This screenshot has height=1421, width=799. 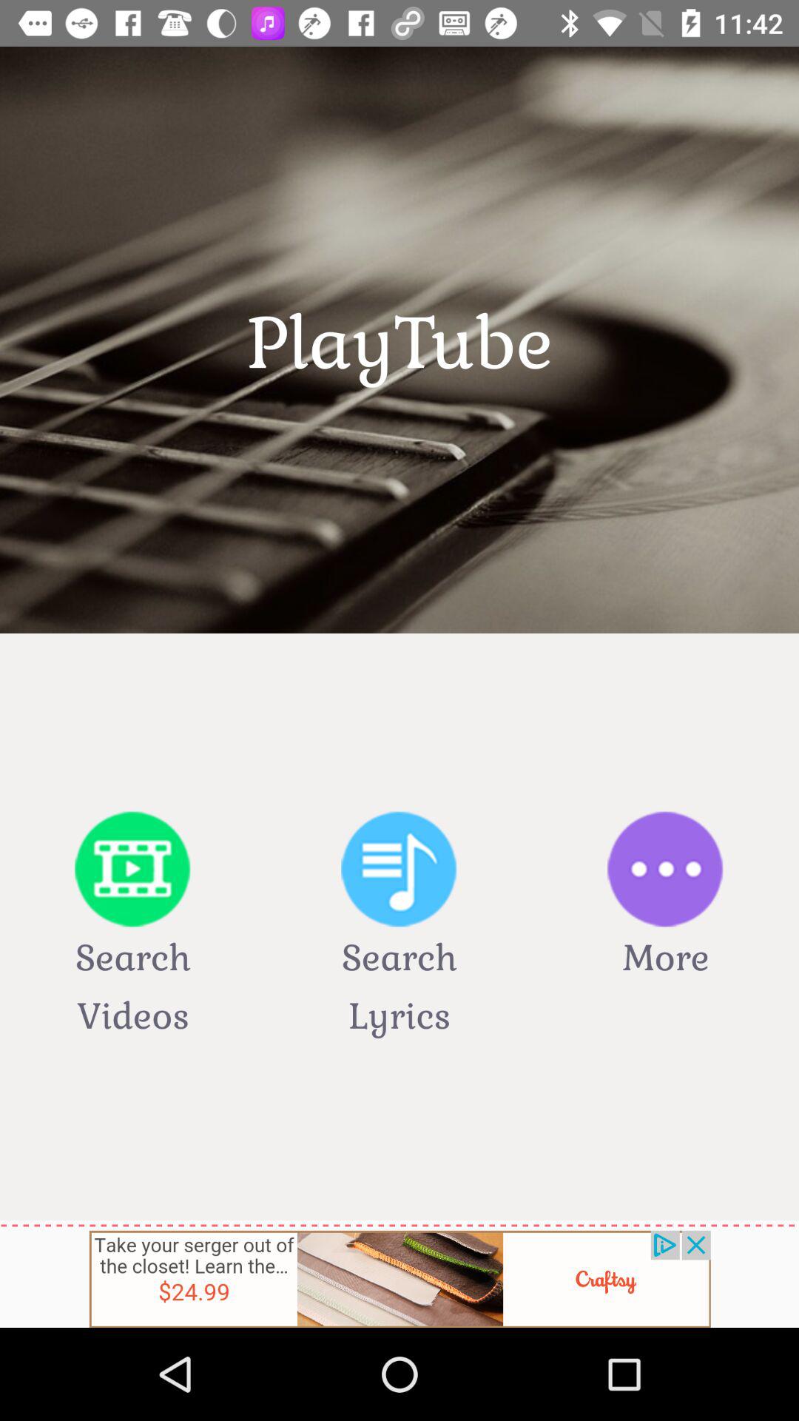 What do you see at coordinates (399, 1279) in the screenshot?
I see `advertisement link to different site` at bounding box center [399, 1279].